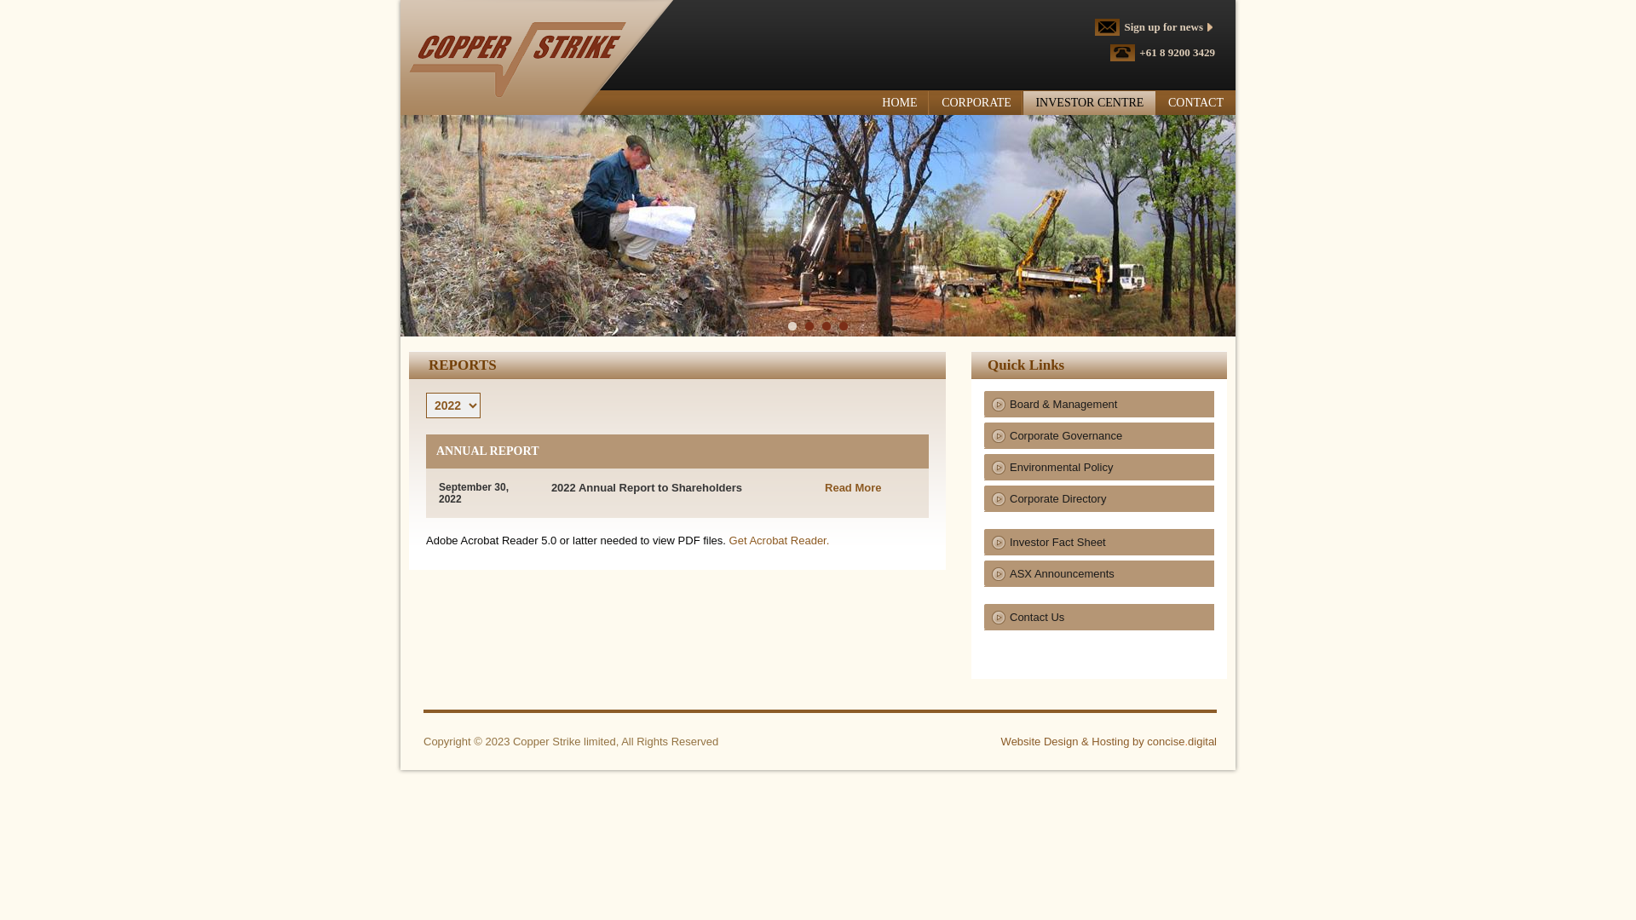 The width and height of the screenshot is (1636, 920). I want to click on 1, so click(792, 327).